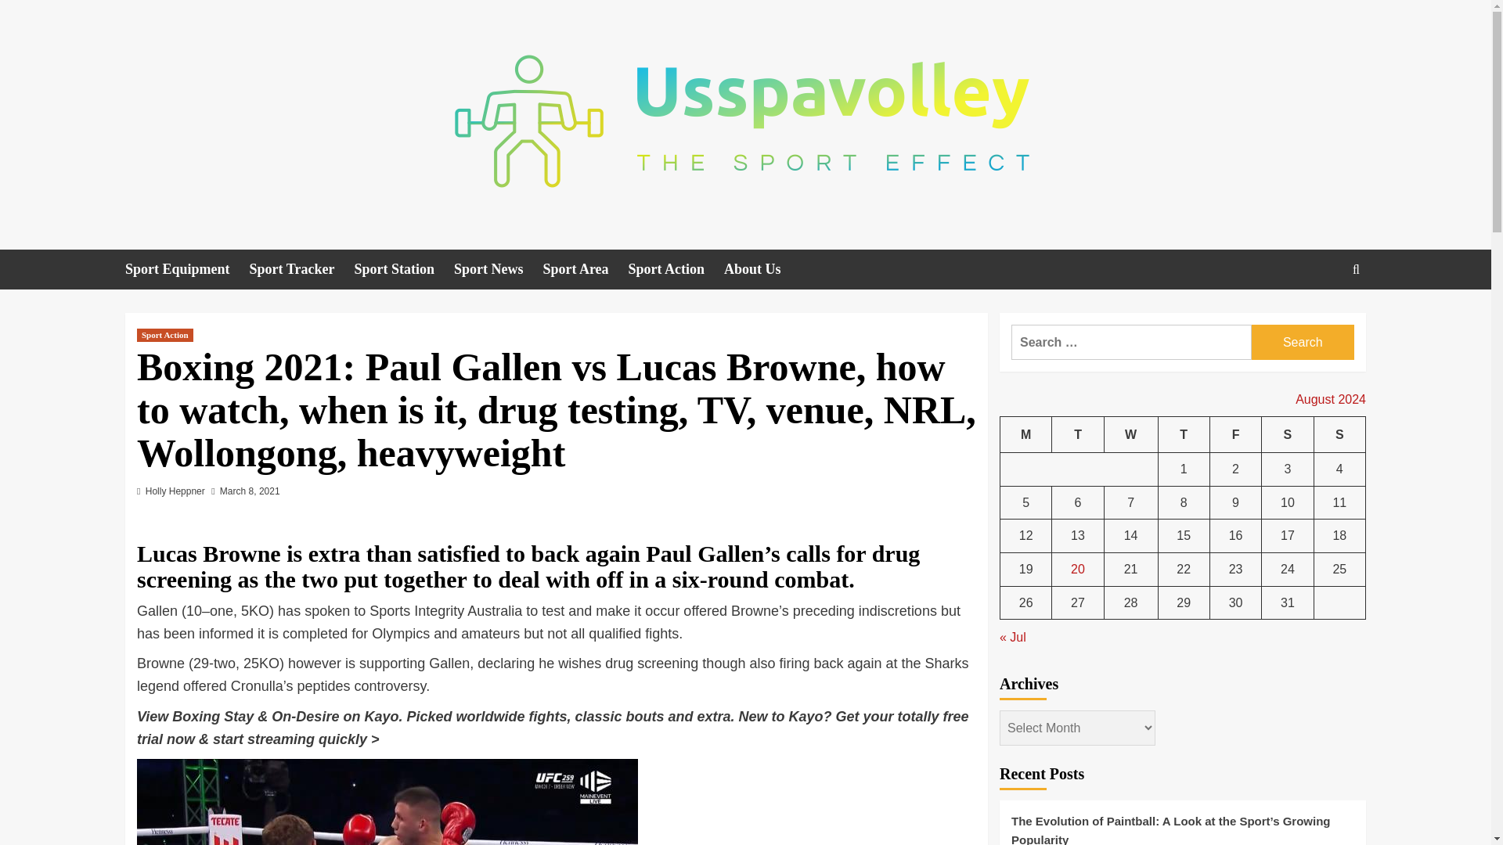  What do you see at coordinates (1303, 342) in the screenshot?
I see `Search` at bounding box center [1303, 342].